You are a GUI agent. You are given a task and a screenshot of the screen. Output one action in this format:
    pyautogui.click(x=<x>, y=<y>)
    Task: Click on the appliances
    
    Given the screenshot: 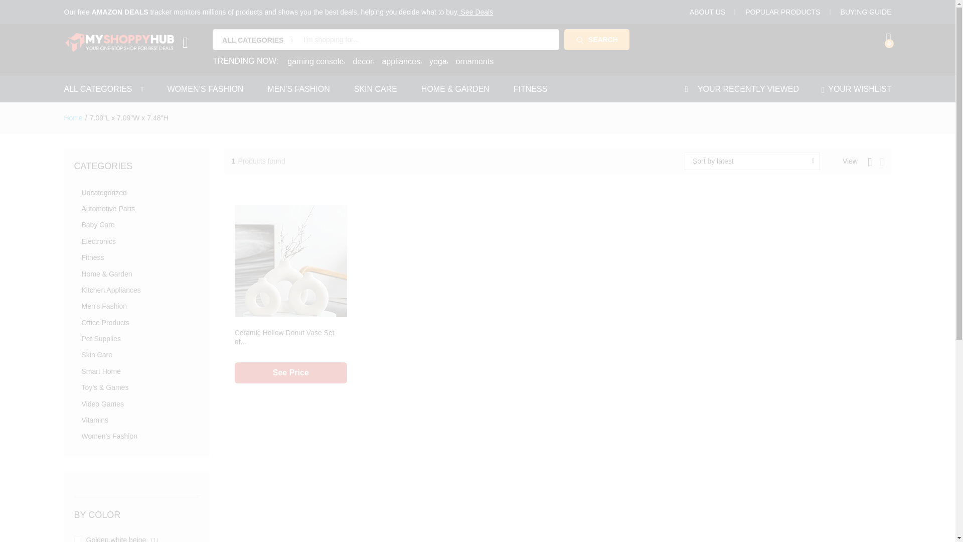 What is the action you would take?
    pyautogui.click(x=402, y=61)
    